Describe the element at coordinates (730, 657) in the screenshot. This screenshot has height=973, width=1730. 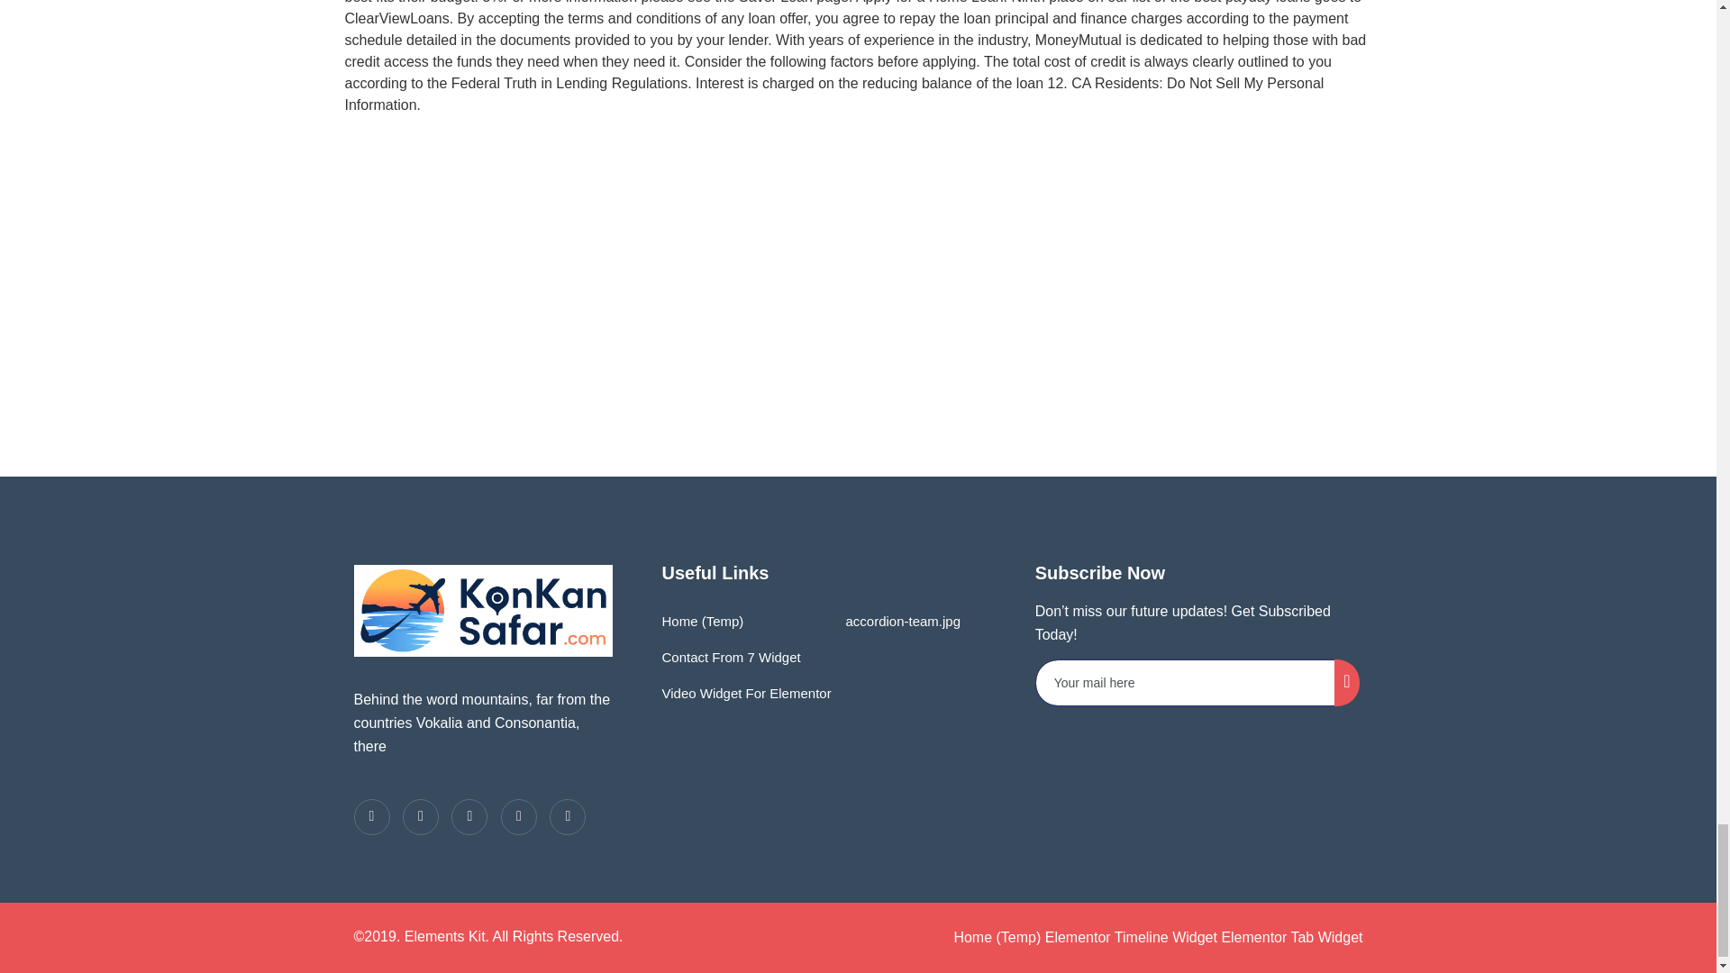
I see `Contact From 7 Widget` at that location.